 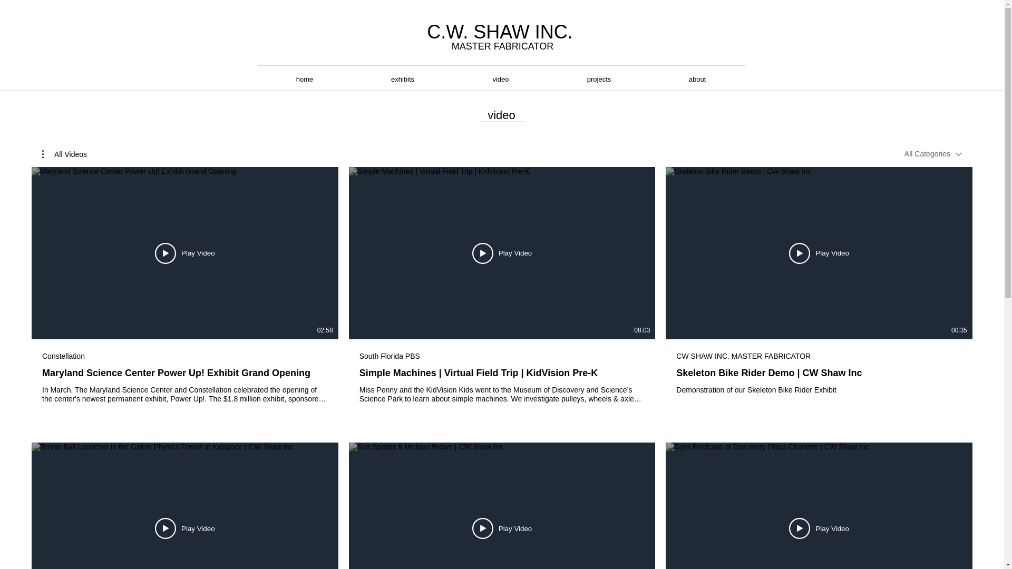 I want to click on Play Video, so click(x=819, y=528).